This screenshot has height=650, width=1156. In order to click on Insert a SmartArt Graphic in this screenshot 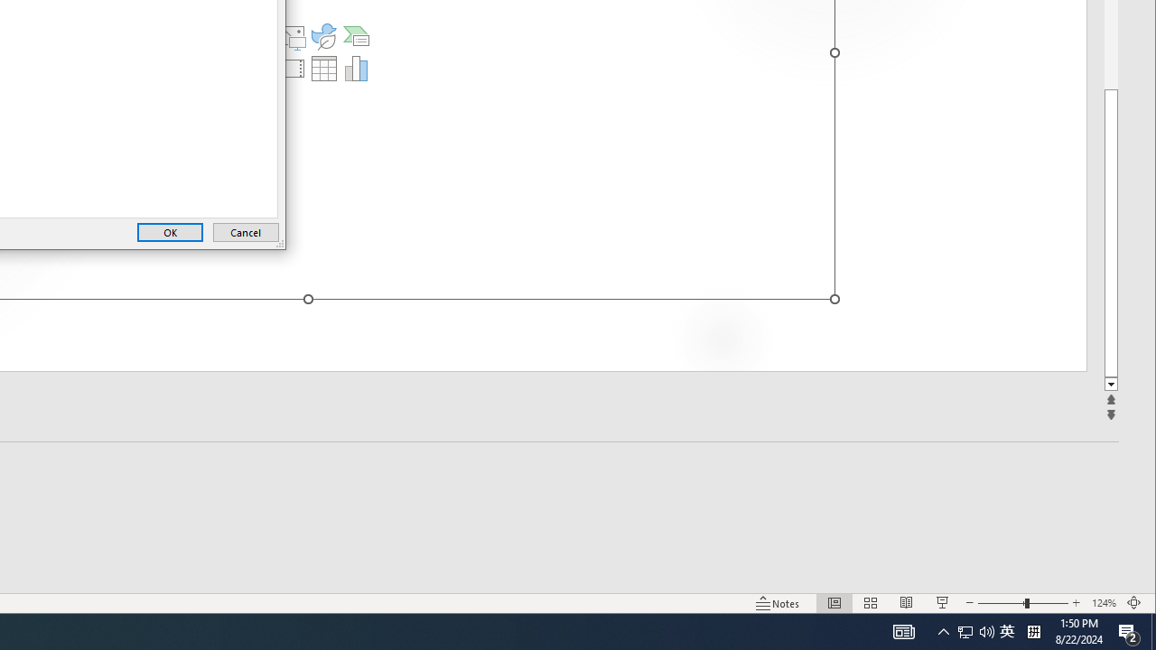, I will do `click(356, 36)`.